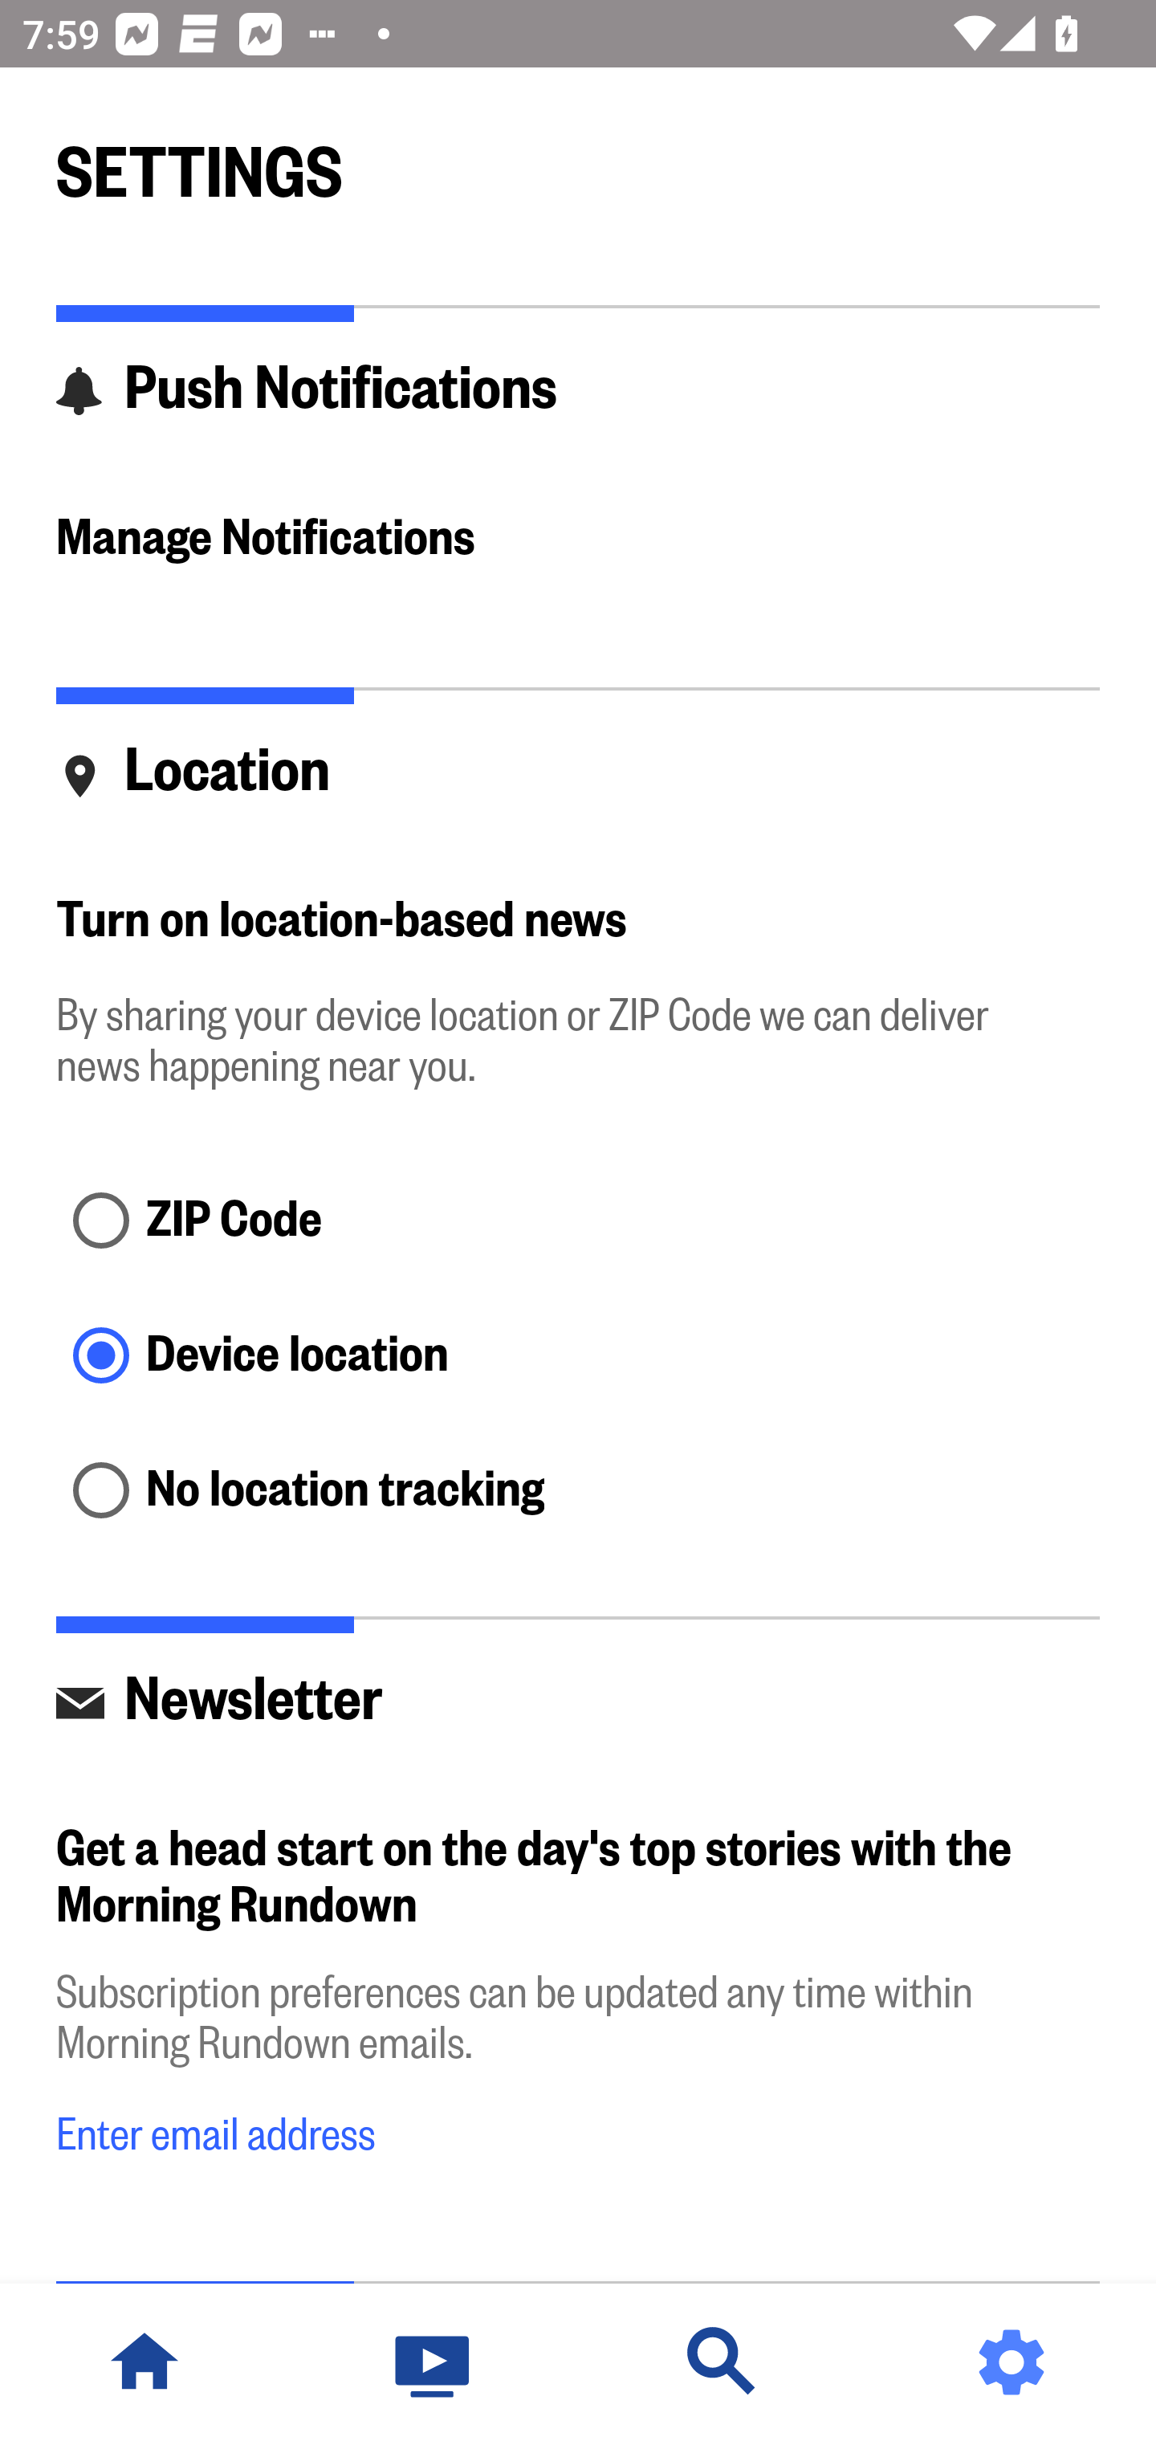 Image resolution: width=1156 pixels, height=2441 pixels. I want to click on SETTINGS, so click(578, 159).